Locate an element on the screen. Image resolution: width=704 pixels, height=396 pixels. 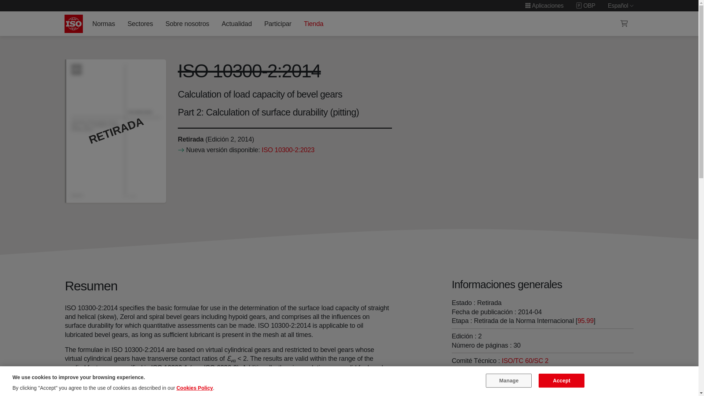
95.99 is located at coordinates (585, 320).